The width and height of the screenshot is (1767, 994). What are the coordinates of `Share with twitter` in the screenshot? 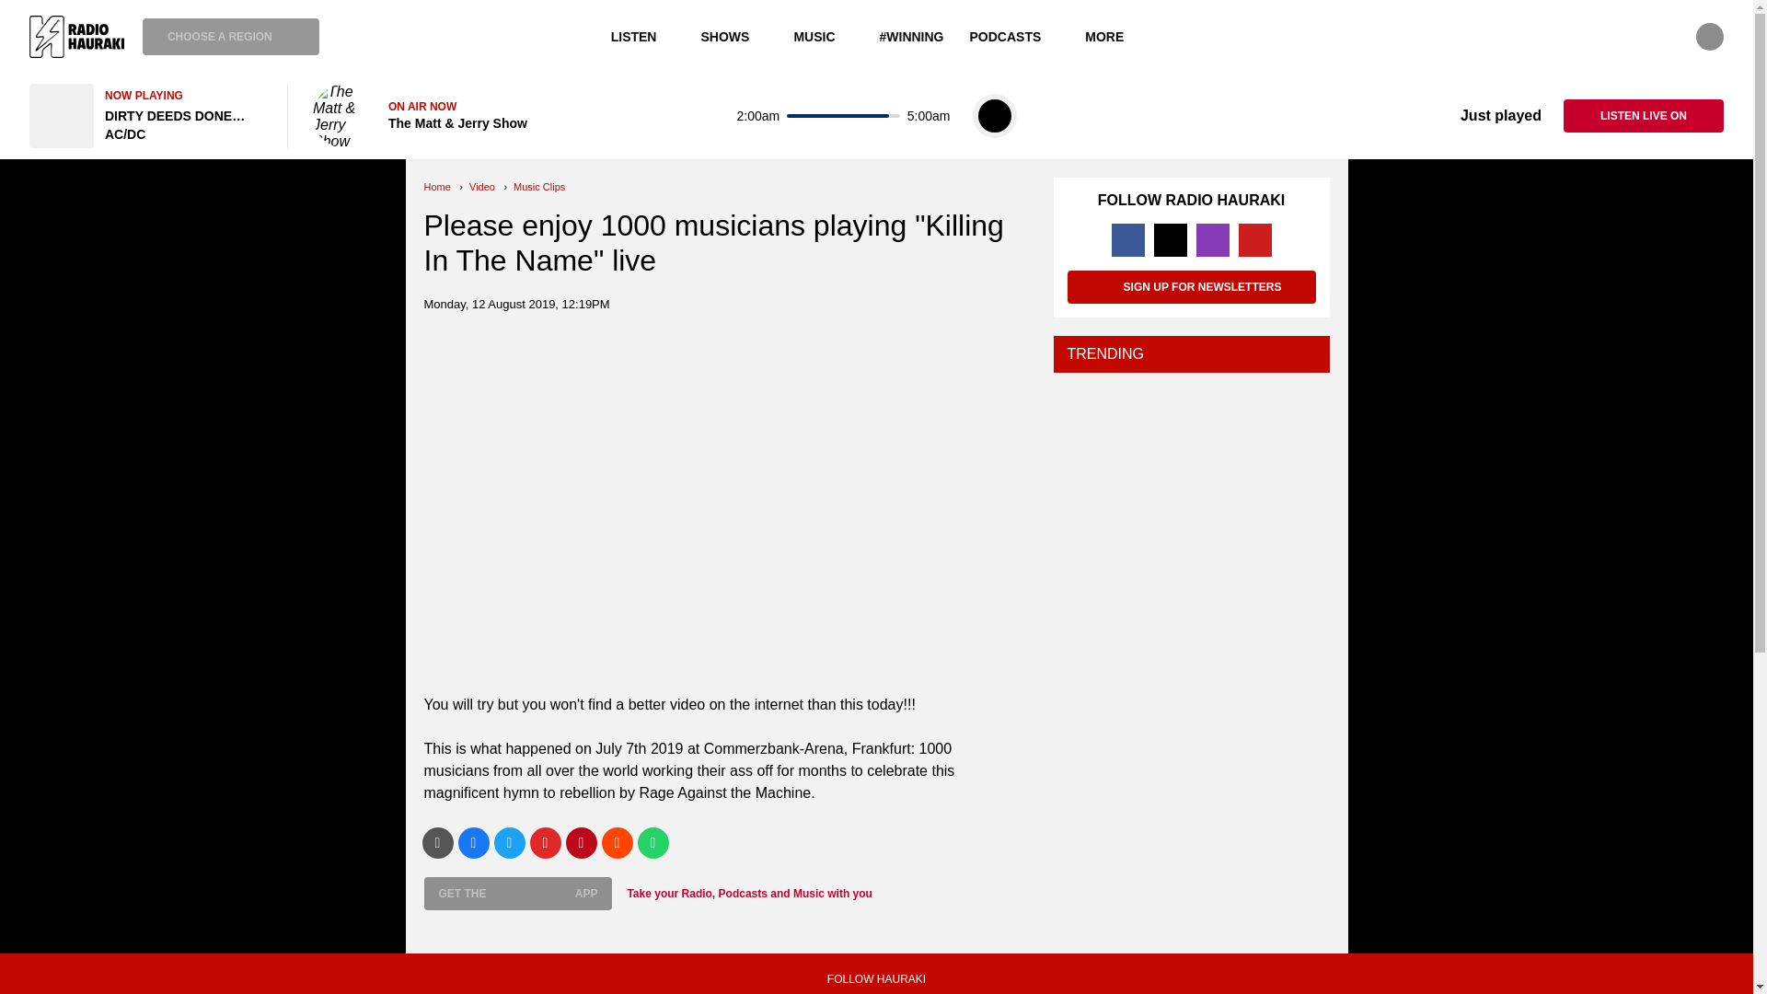 It's located at (508, 841).